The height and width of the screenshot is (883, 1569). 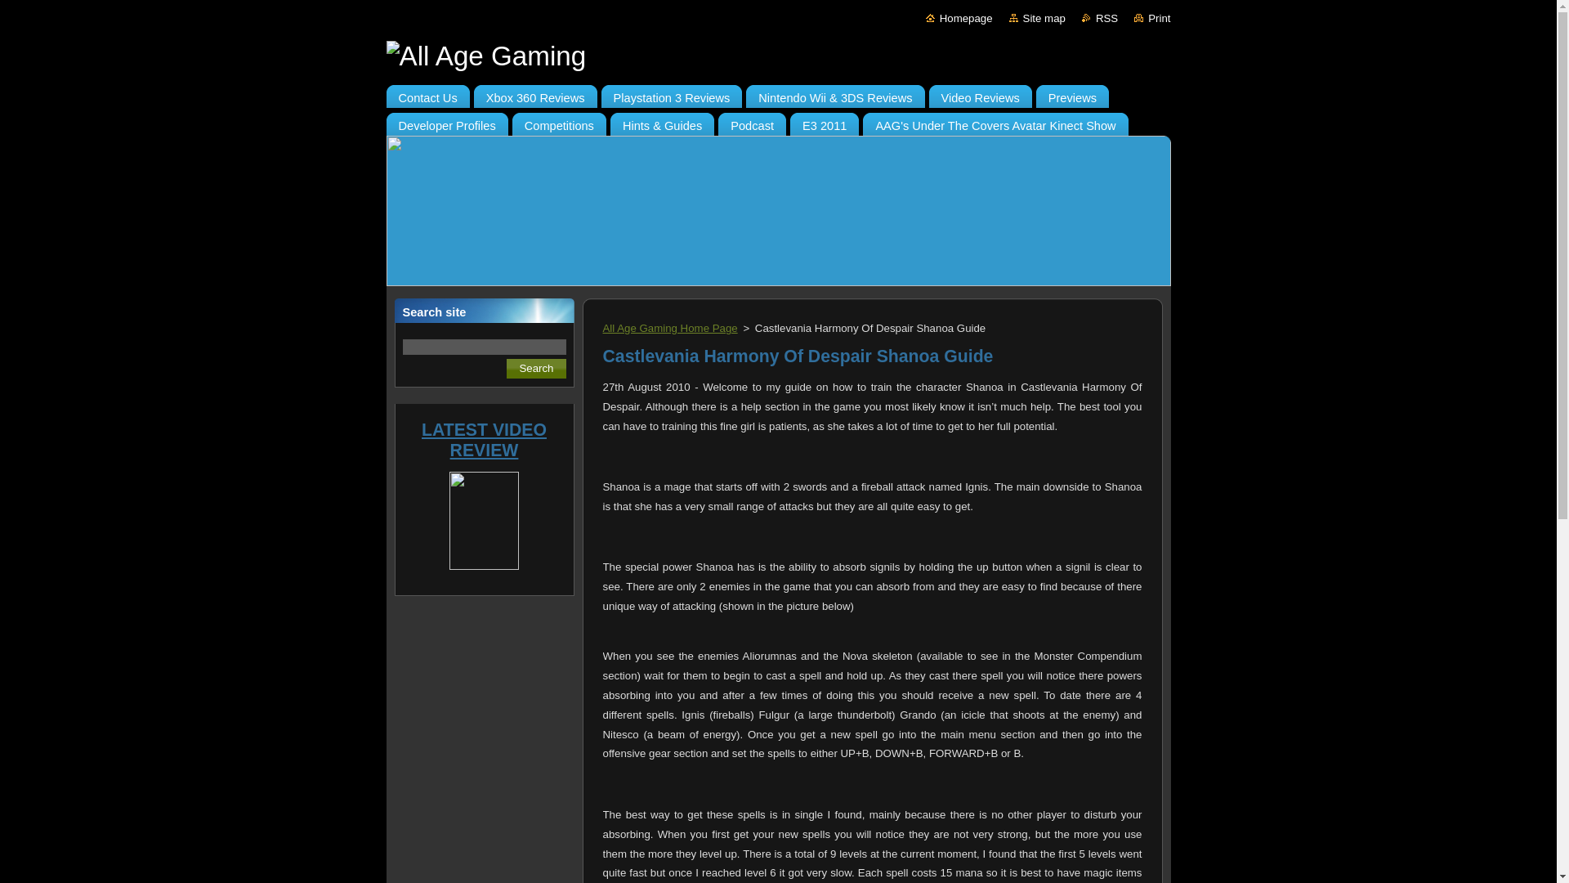 I want to click on E3 2011, so click(x=824, y=121).